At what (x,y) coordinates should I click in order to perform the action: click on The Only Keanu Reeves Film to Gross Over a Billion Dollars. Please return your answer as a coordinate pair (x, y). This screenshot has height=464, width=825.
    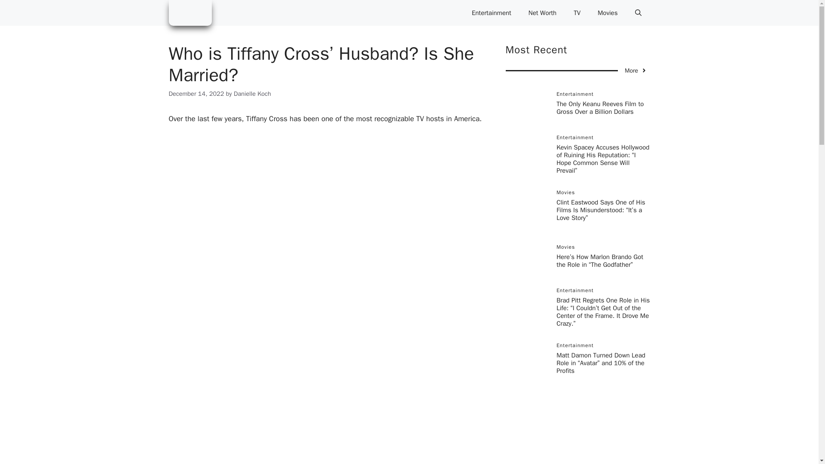
    Looking at the image, I should click on (600, 107).